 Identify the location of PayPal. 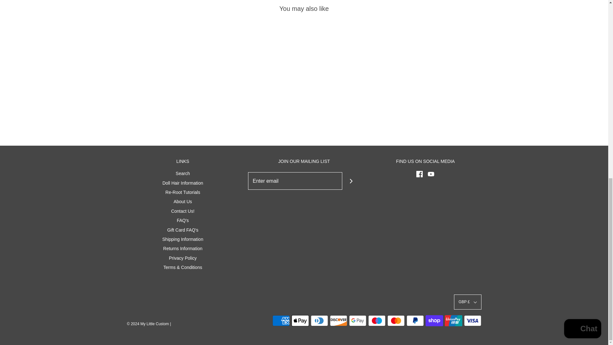
(414, 320).